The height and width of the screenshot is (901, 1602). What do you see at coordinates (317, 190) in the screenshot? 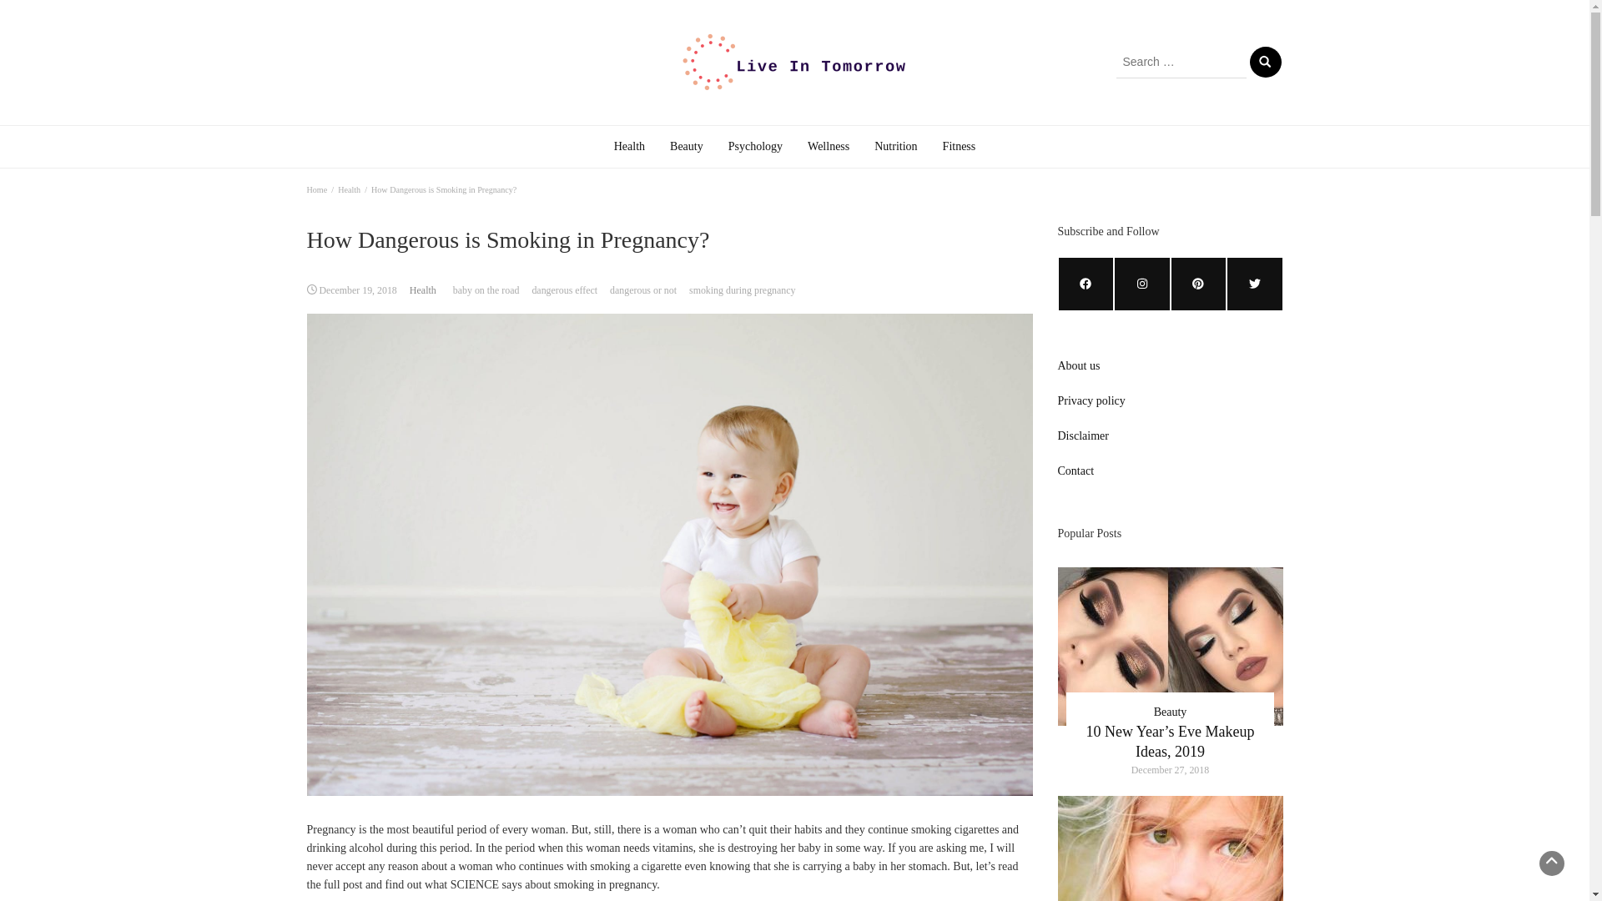
I see `Home` at bounding box center [317, 190].